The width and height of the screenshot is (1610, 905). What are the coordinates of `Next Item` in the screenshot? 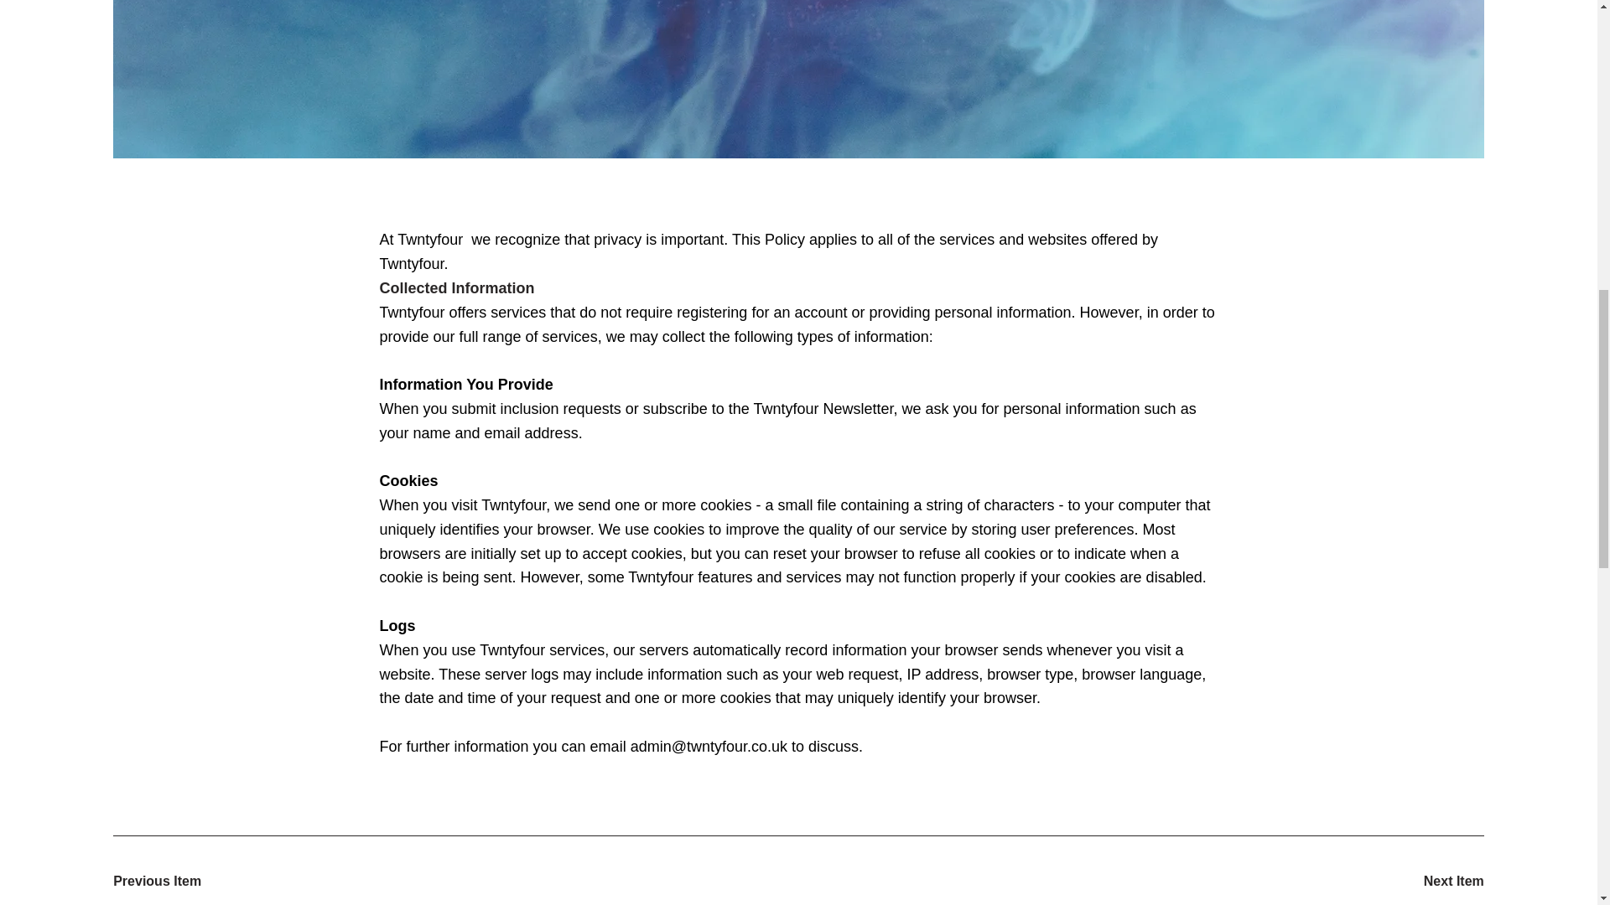 It's located at (1425, 882).